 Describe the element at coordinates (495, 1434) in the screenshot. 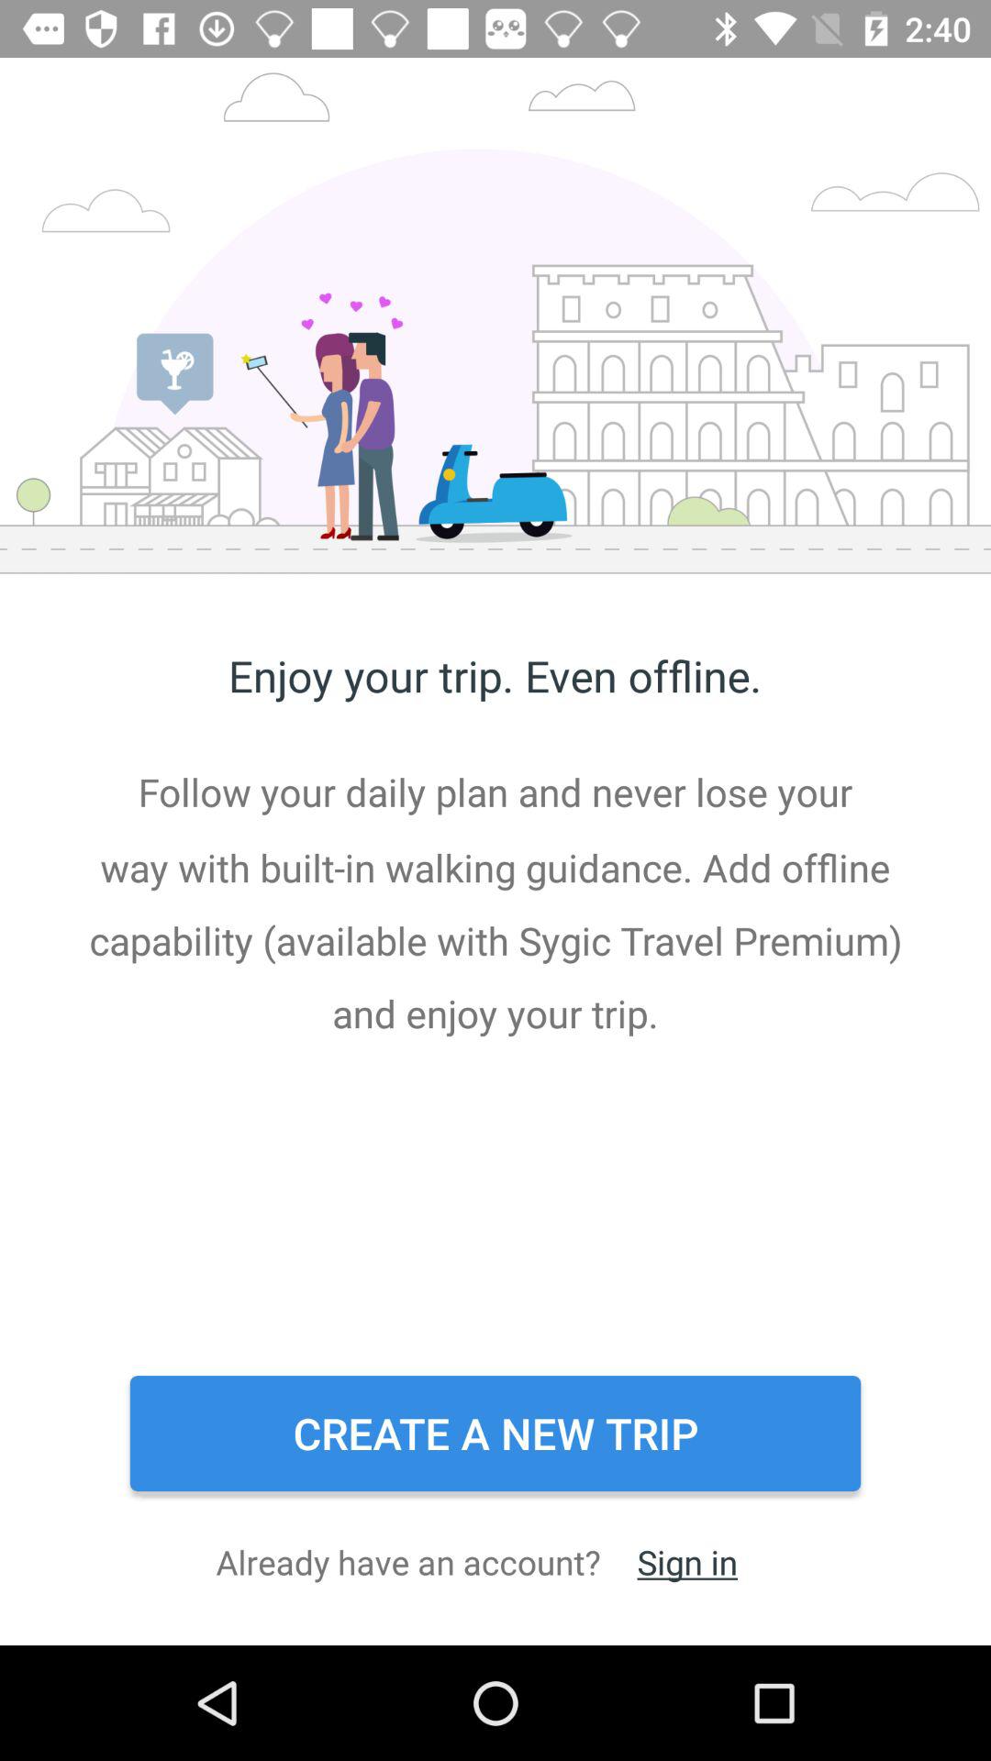

I see `scroll to the create a new` at that location.